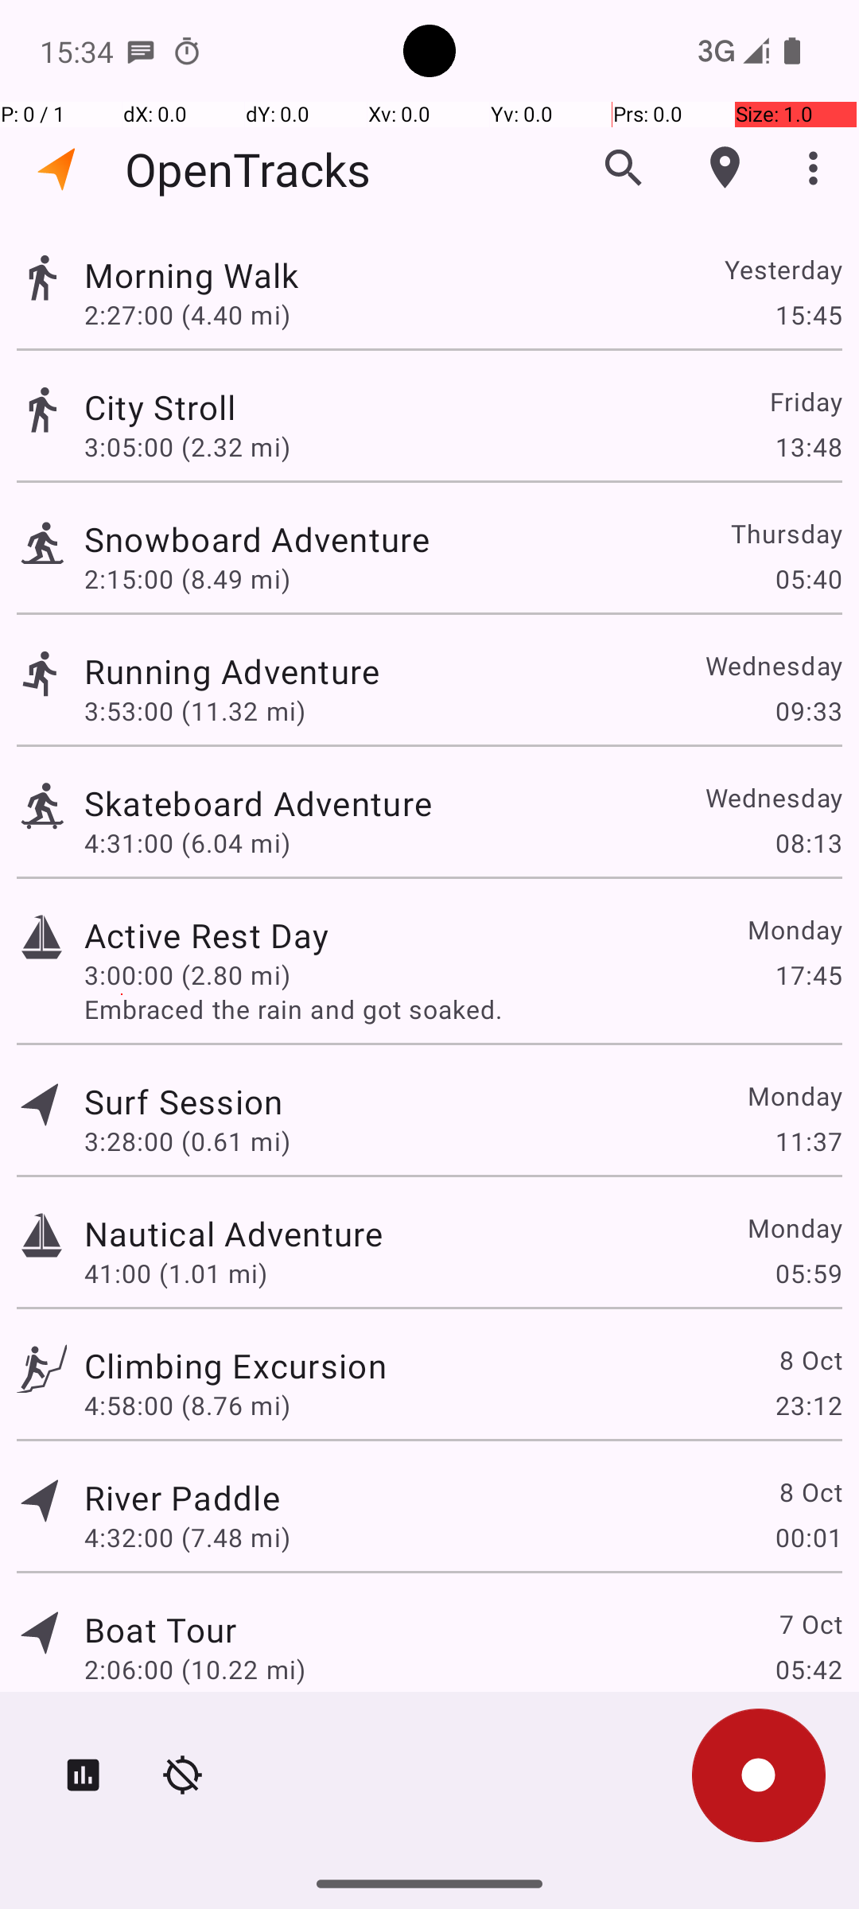 The image size is (859, 1909). What do you see at coordinates (182, 1497) in the screenshot?
I see `River Paddle` at bounding box center [182, 1497].